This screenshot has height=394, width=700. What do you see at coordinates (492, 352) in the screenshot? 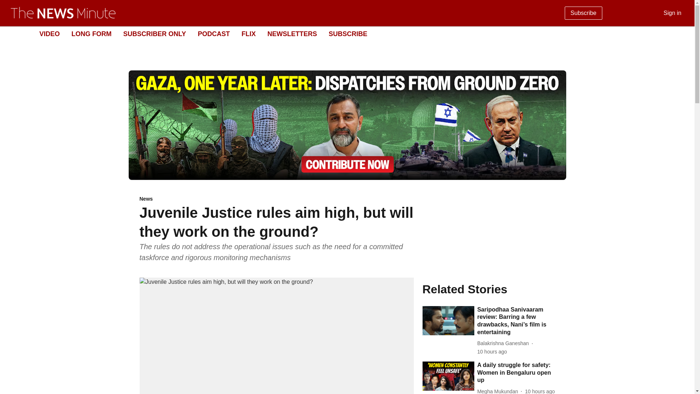
I see `2024-08-29 14:40` at bounding box center [492, 352].